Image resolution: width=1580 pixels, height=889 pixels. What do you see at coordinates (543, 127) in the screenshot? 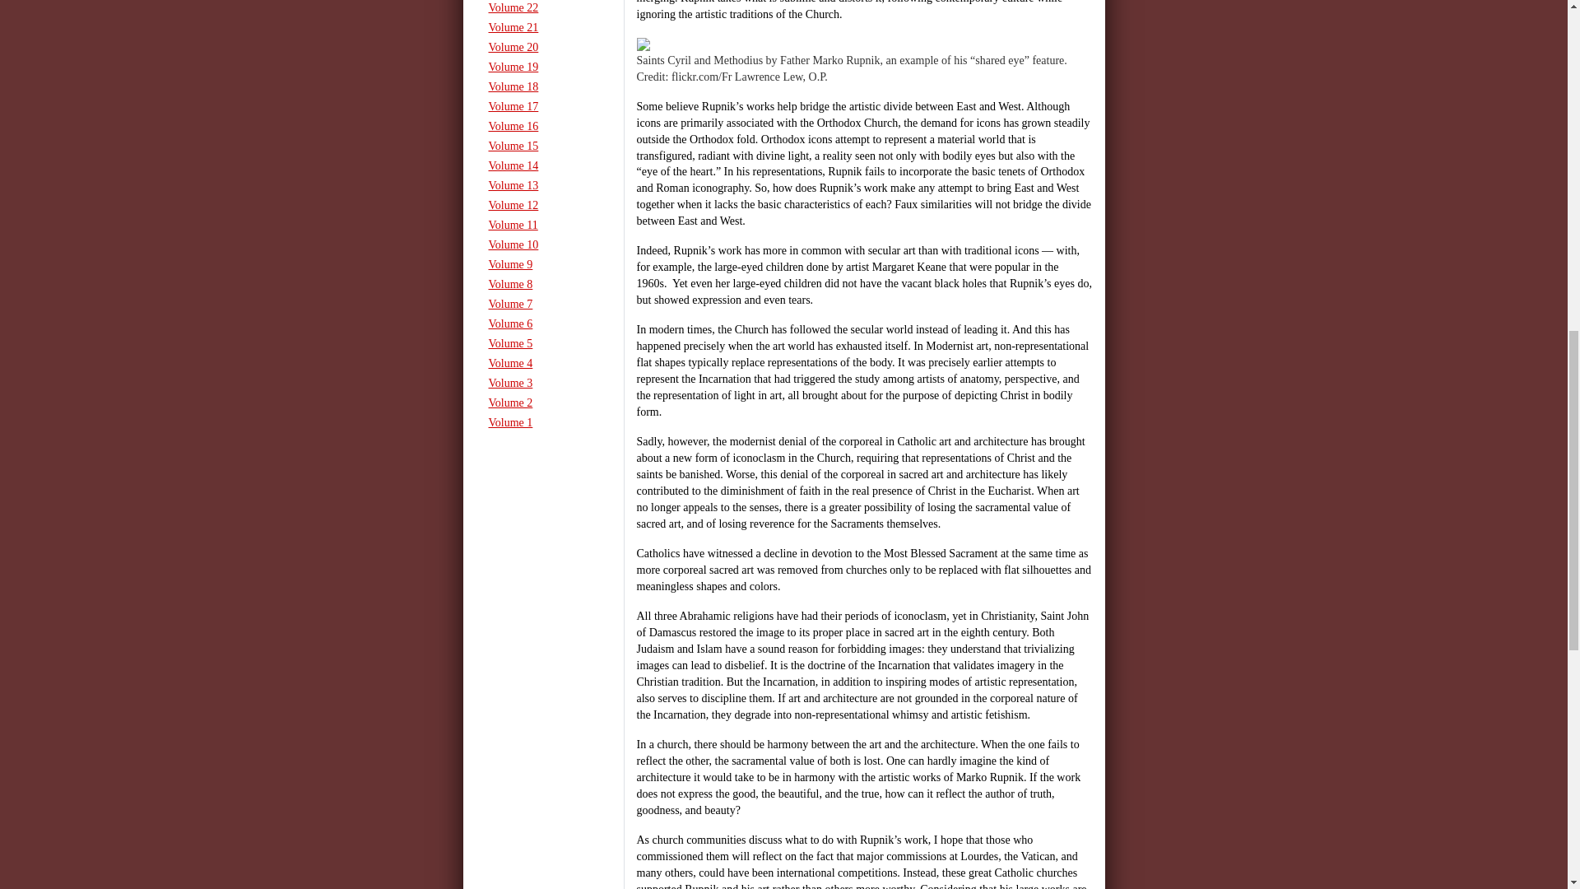
I see `Volume 16` at bounding box center [543, 127].